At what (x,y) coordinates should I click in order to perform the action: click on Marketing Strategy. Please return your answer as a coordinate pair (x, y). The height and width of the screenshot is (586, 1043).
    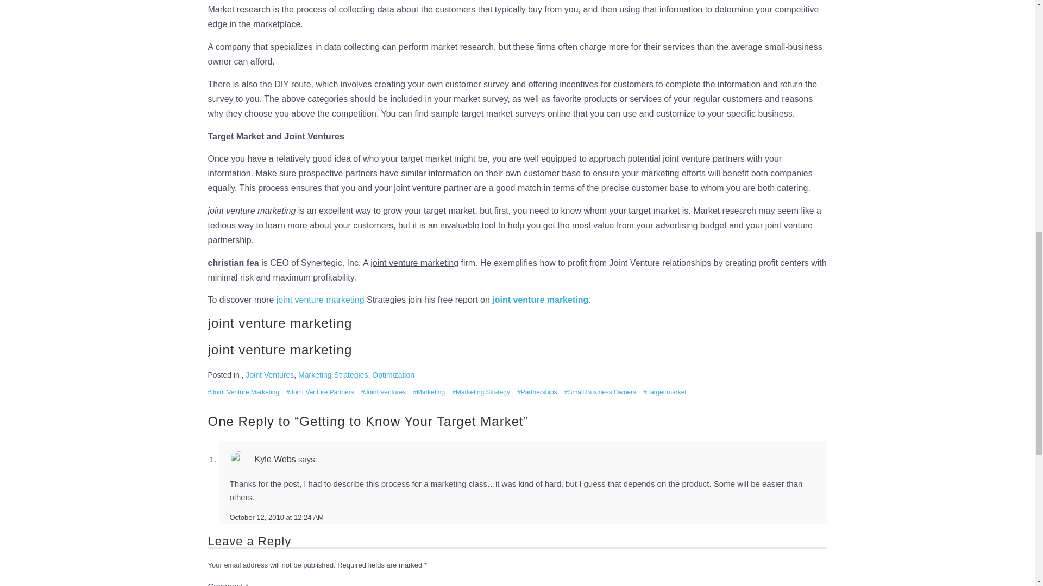
    Looking at the image, I should click on (480, 392).